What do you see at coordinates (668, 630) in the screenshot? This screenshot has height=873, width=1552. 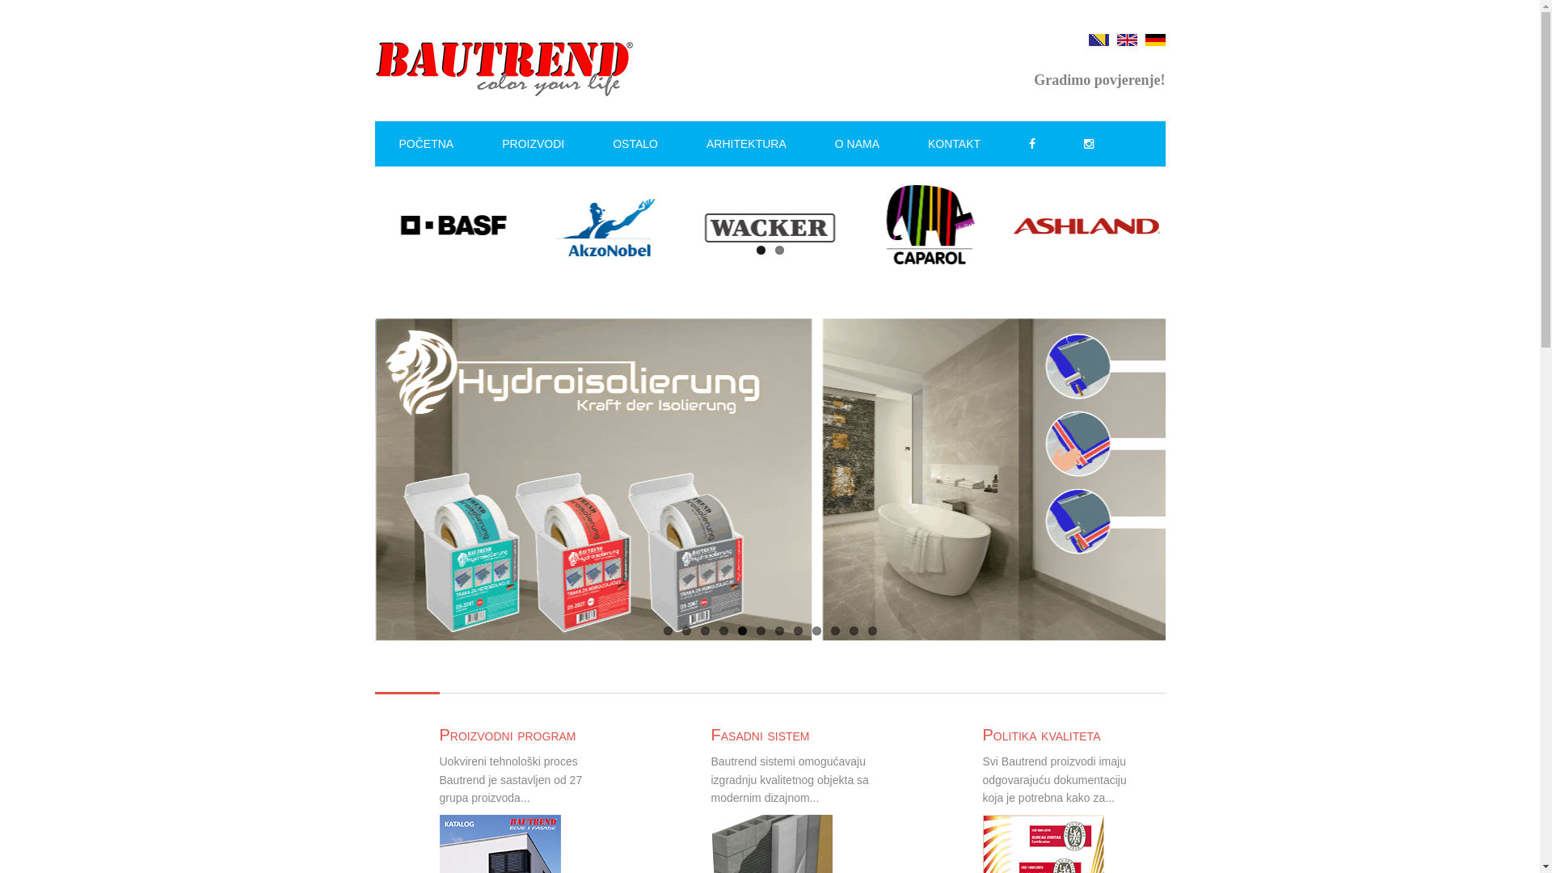 I see `1` at bounding box center [668, 630].